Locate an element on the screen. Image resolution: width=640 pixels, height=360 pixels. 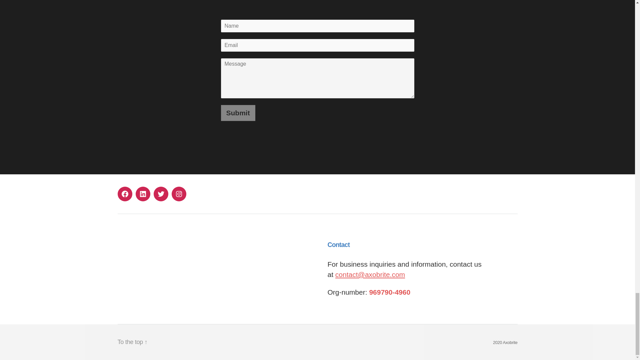
Submit is located at coordinates (238, 113).